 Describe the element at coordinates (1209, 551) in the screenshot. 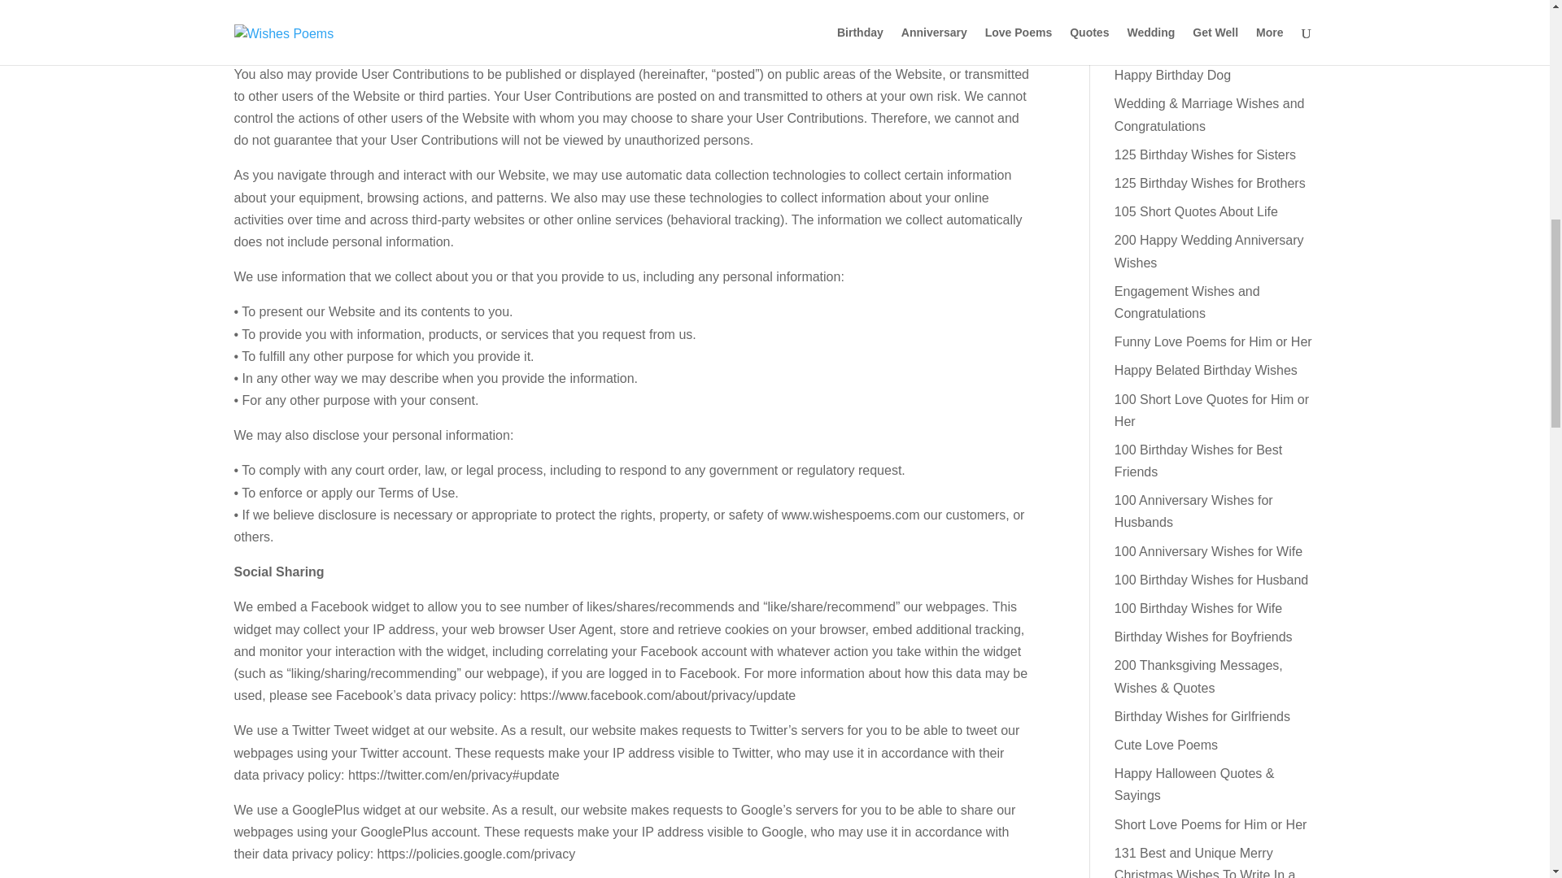

I see `100 Anniversary Wishes for Wife` at that location.